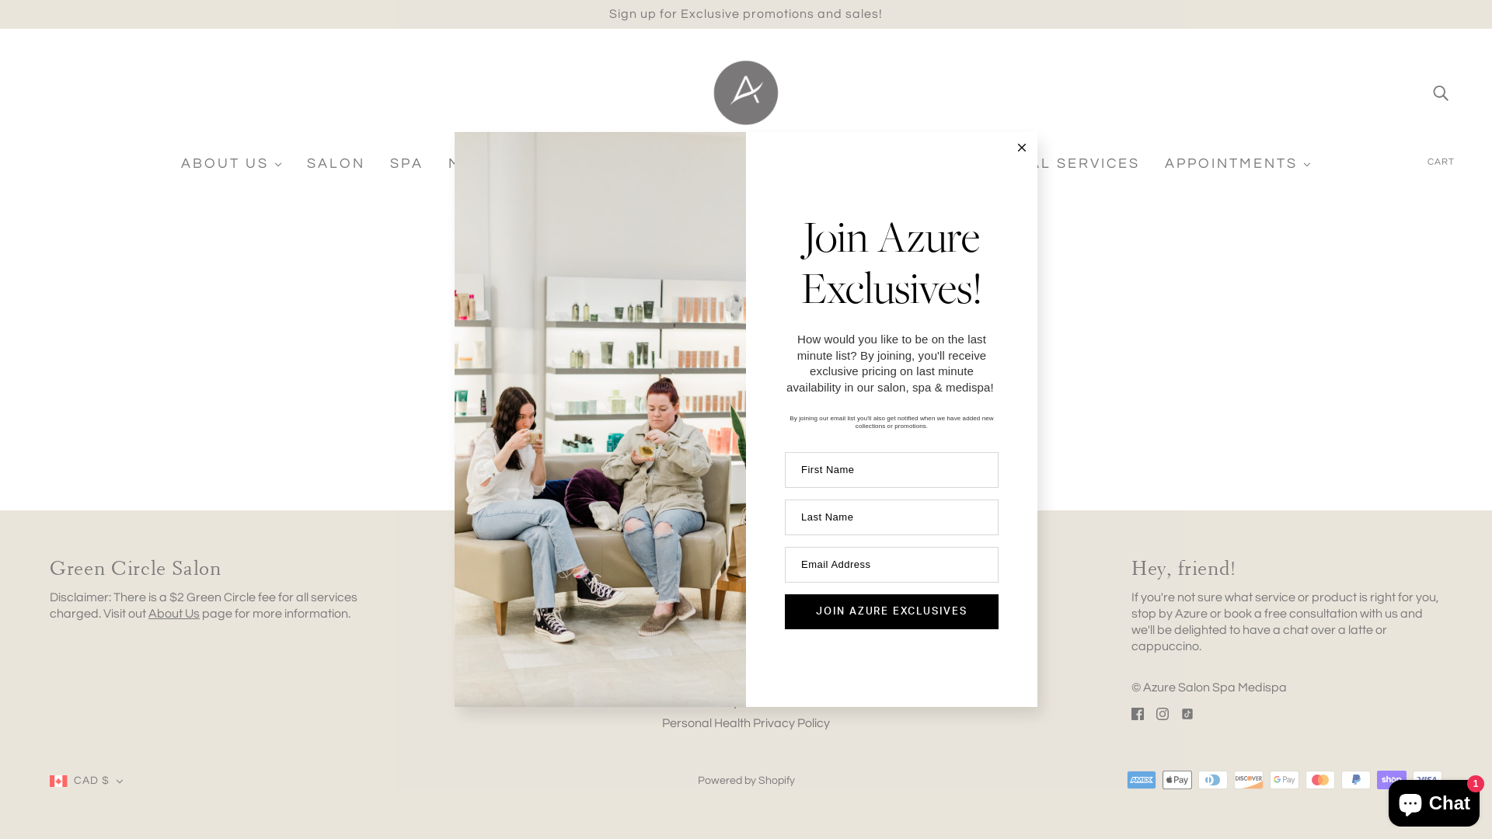 This screenshot has height=839, width=1492. Describe the element at coordinates (687, 618) in the screenshot. I see `About us` at that location.